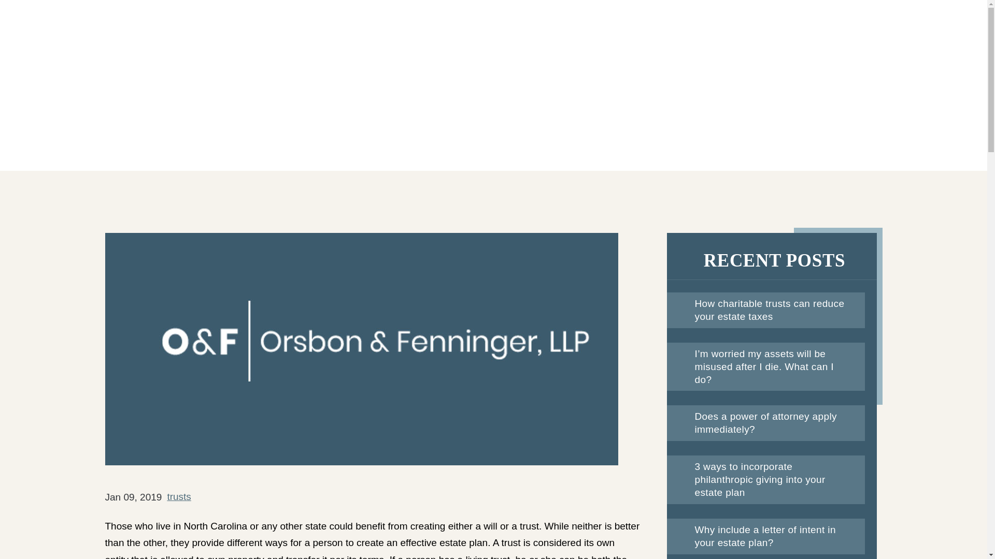 The height and width of the screenshot is (559, 995). I want to click on Videos, so click(633, 35).